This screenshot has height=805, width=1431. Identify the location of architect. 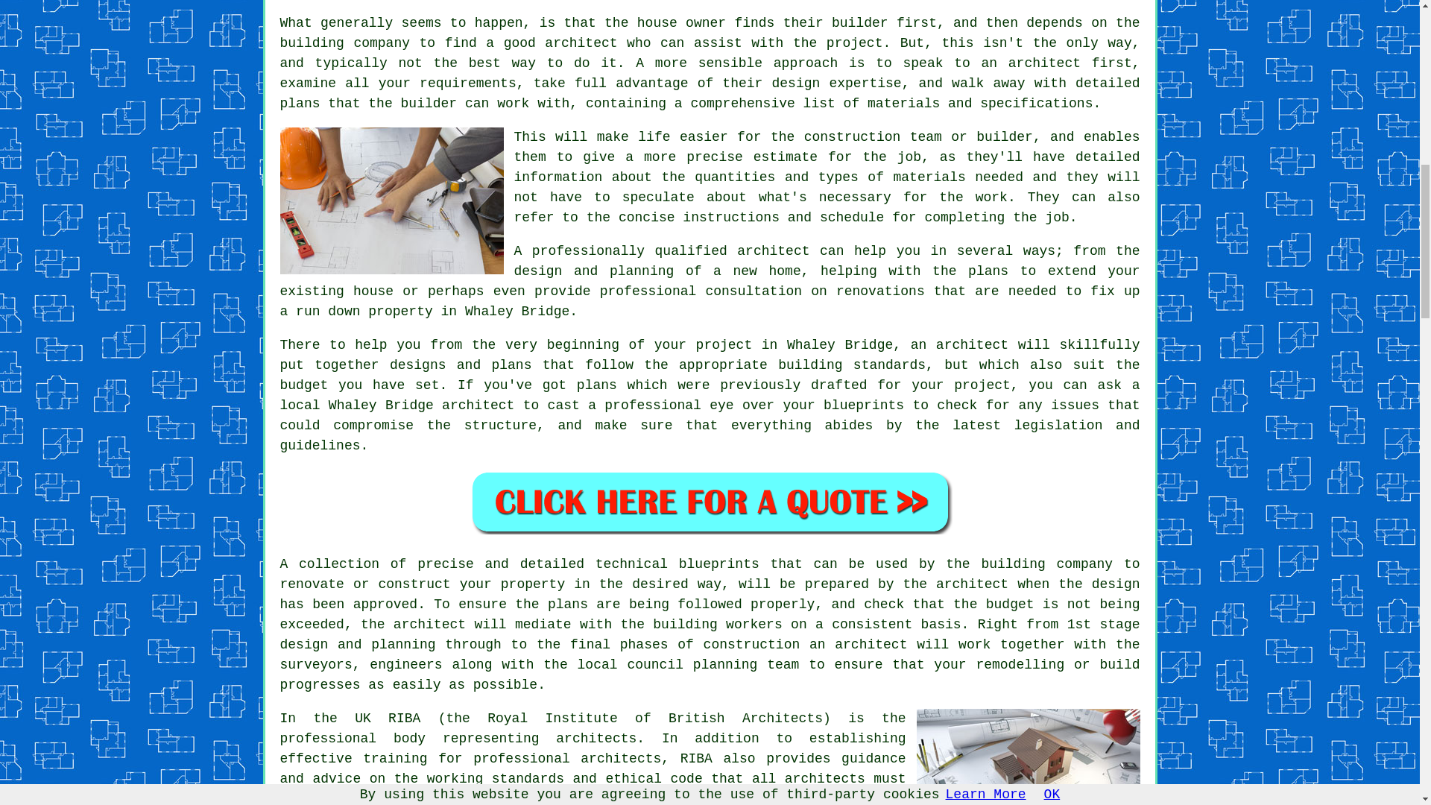
(773, 250).